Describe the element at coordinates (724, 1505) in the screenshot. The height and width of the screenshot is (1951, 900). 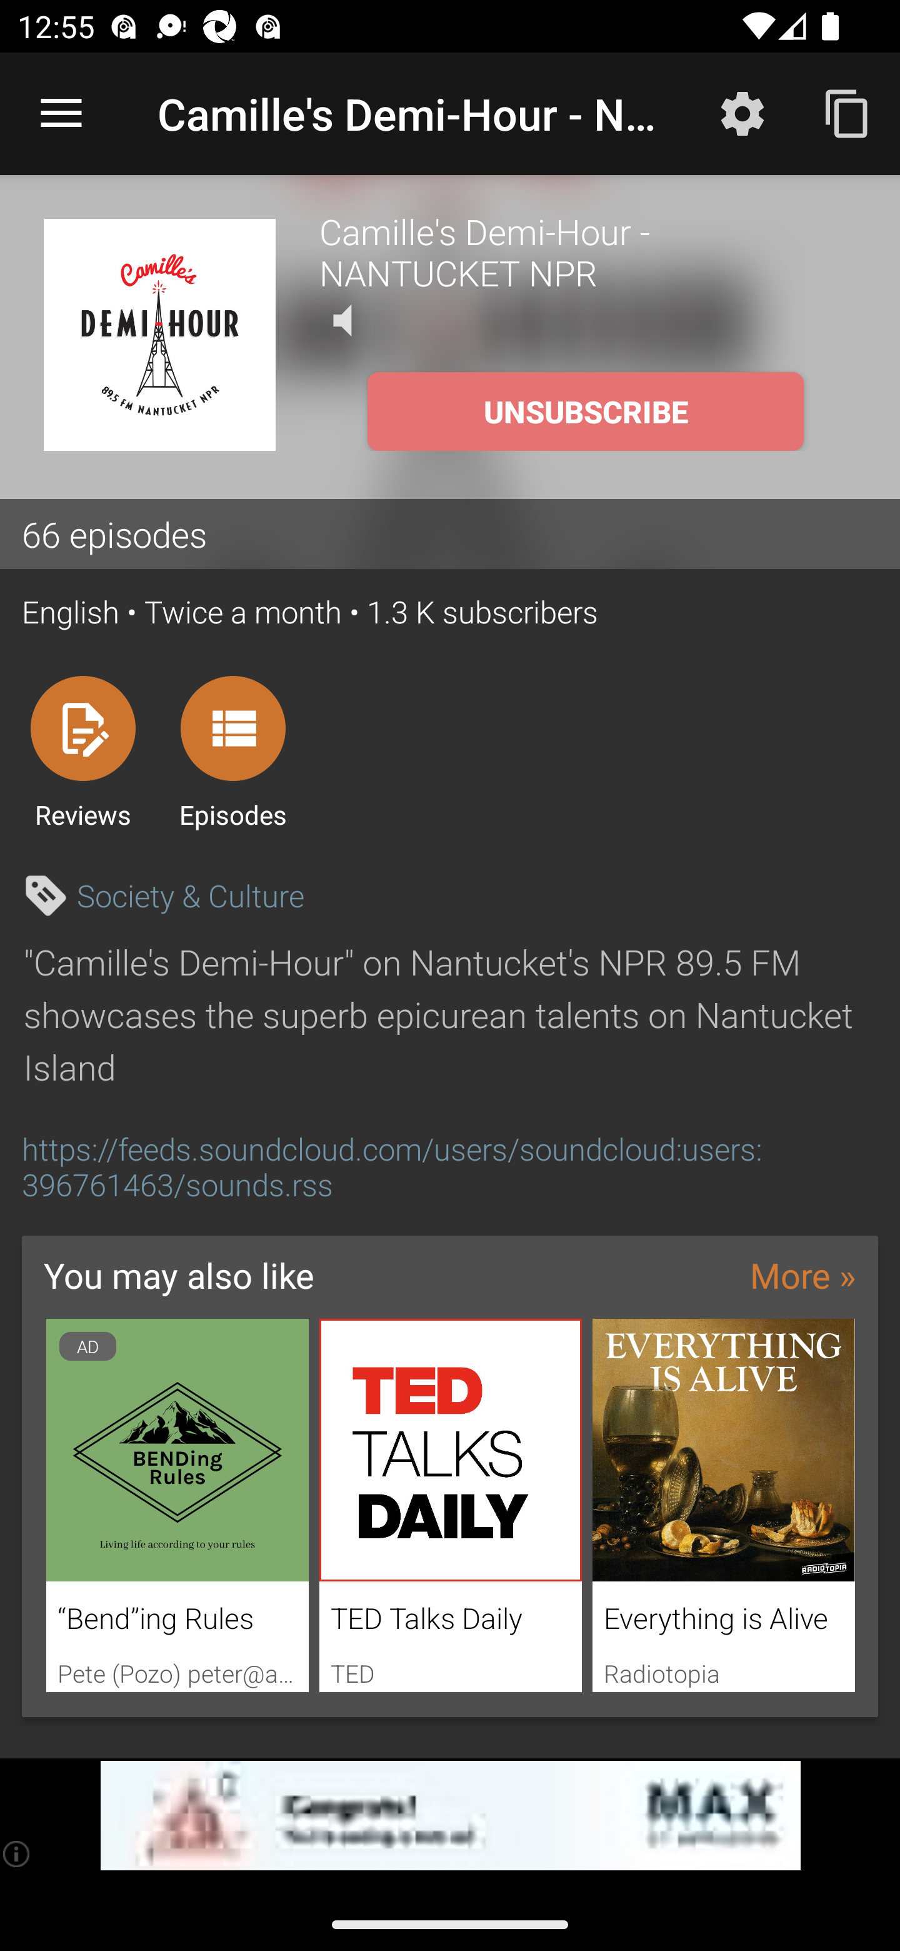
I see `Everything is Alive Radiotopia` at that location.